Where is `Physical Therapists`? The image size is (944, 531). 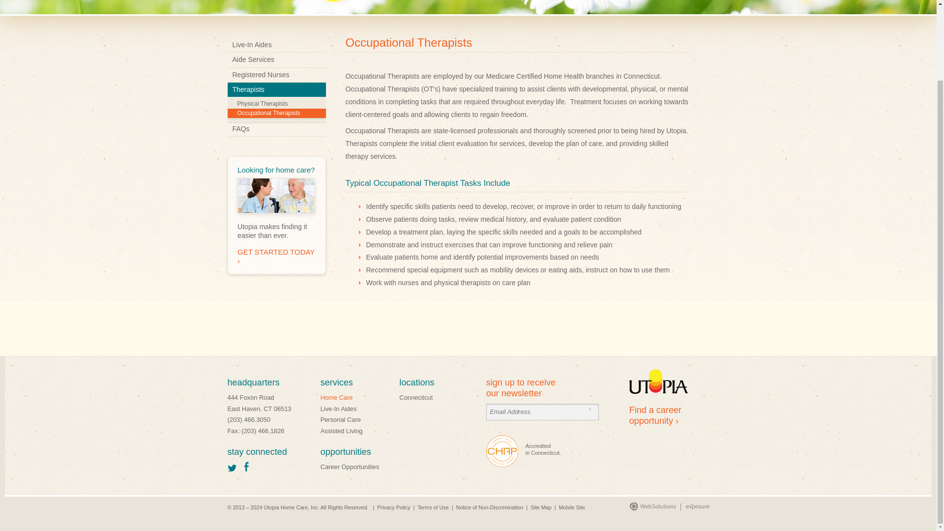 Physical Therapists is located at coordinates (276, 104).